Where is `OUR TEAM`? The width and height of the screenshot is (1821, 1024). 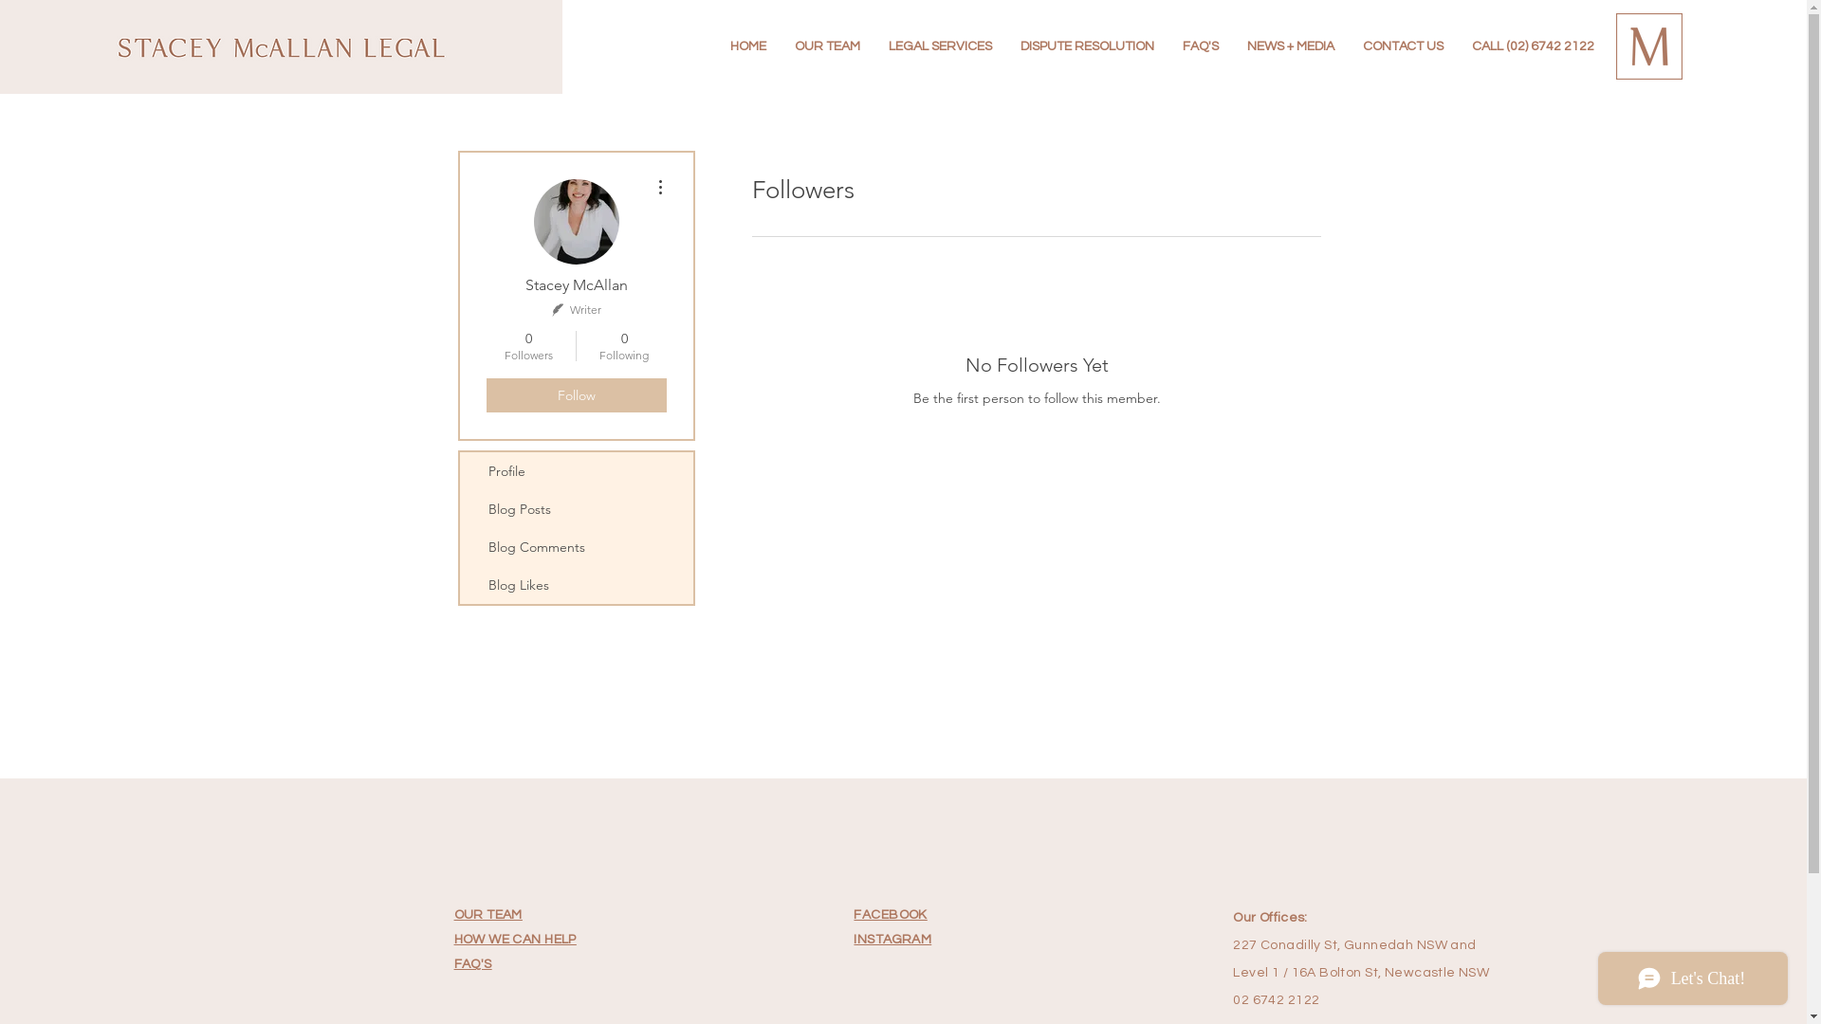
OUR TEAM is located at coordinates (827, 46).